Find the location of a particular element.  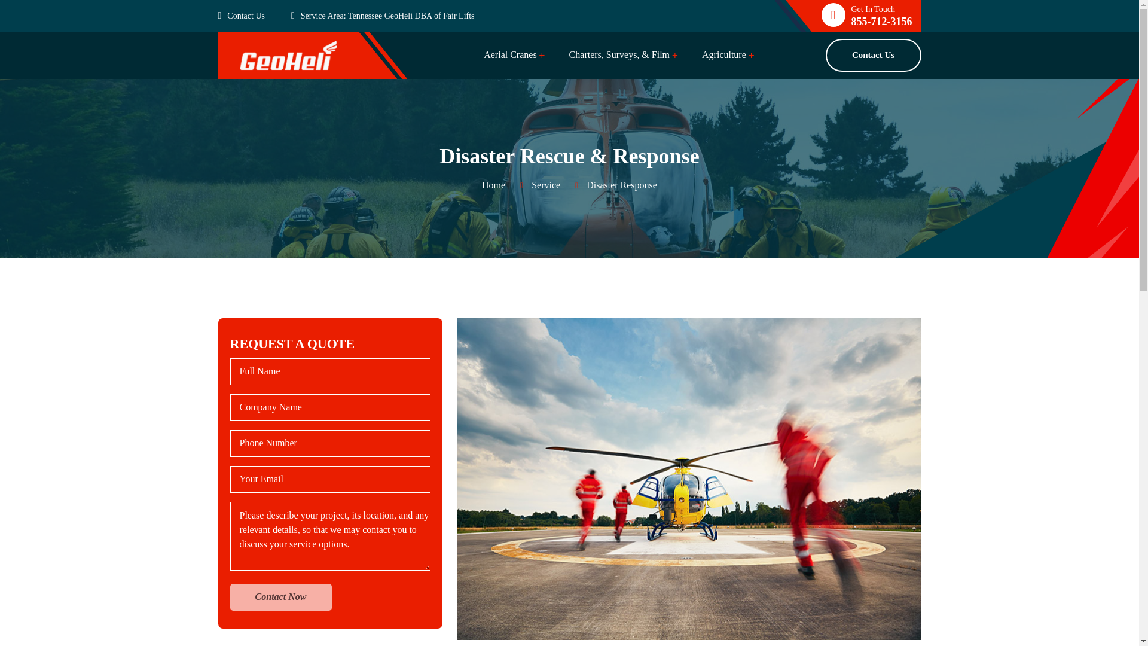

Agriculture is located at coordinates (723, 63).